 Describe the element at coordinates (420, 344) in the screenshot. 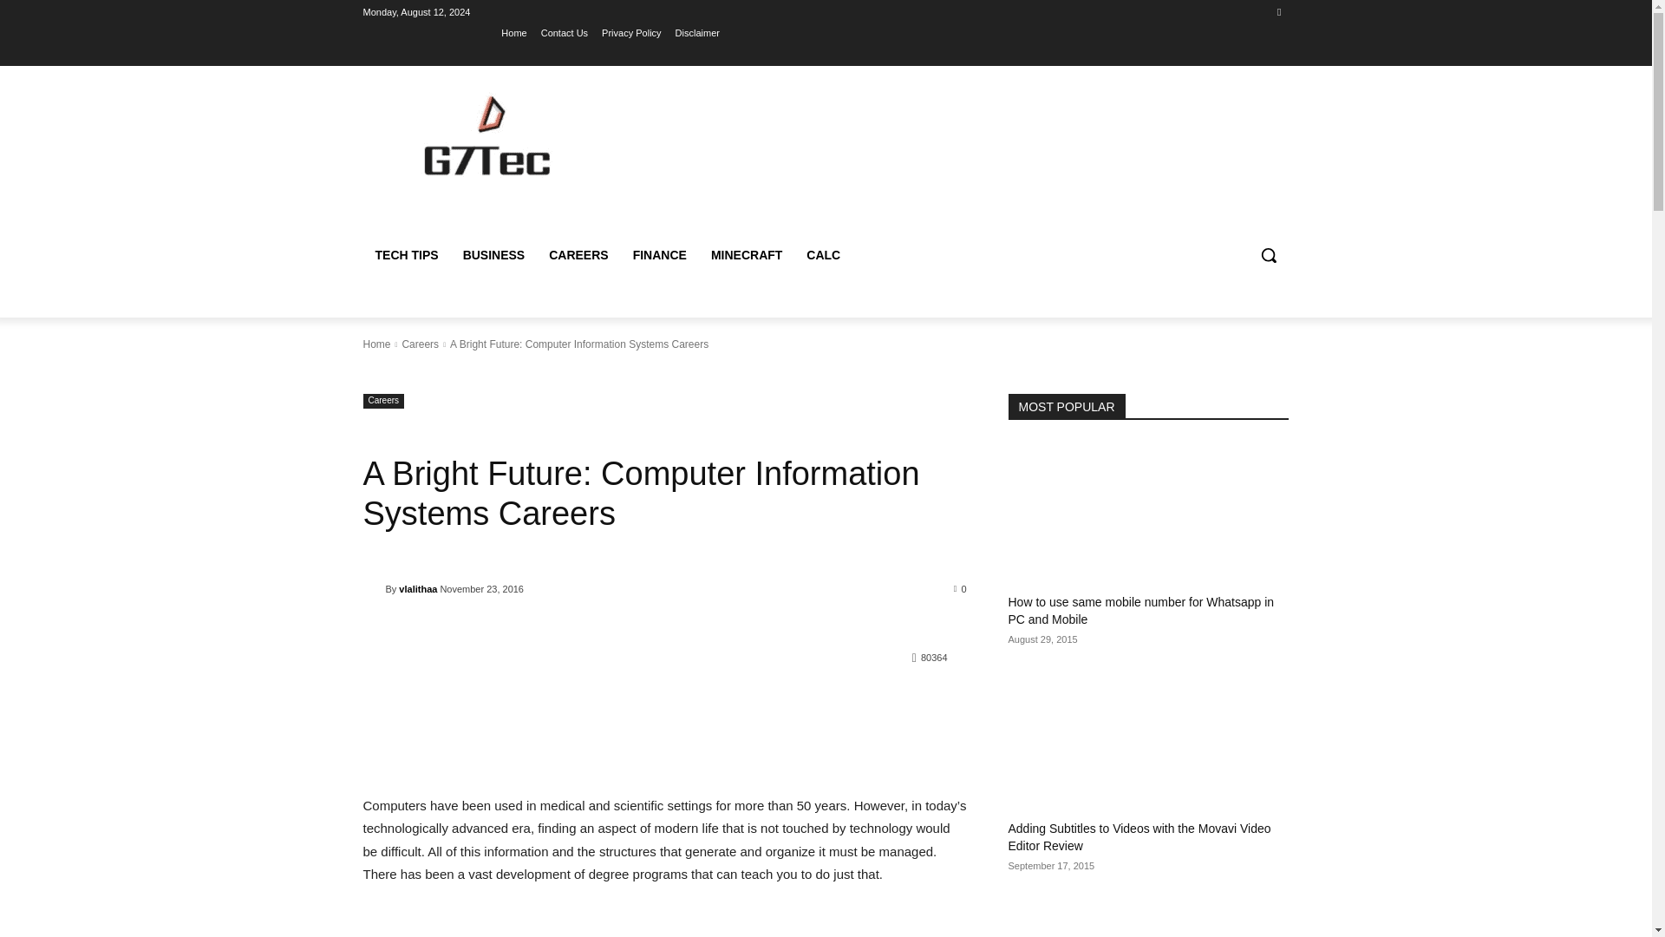

I see `Careers` at that location.